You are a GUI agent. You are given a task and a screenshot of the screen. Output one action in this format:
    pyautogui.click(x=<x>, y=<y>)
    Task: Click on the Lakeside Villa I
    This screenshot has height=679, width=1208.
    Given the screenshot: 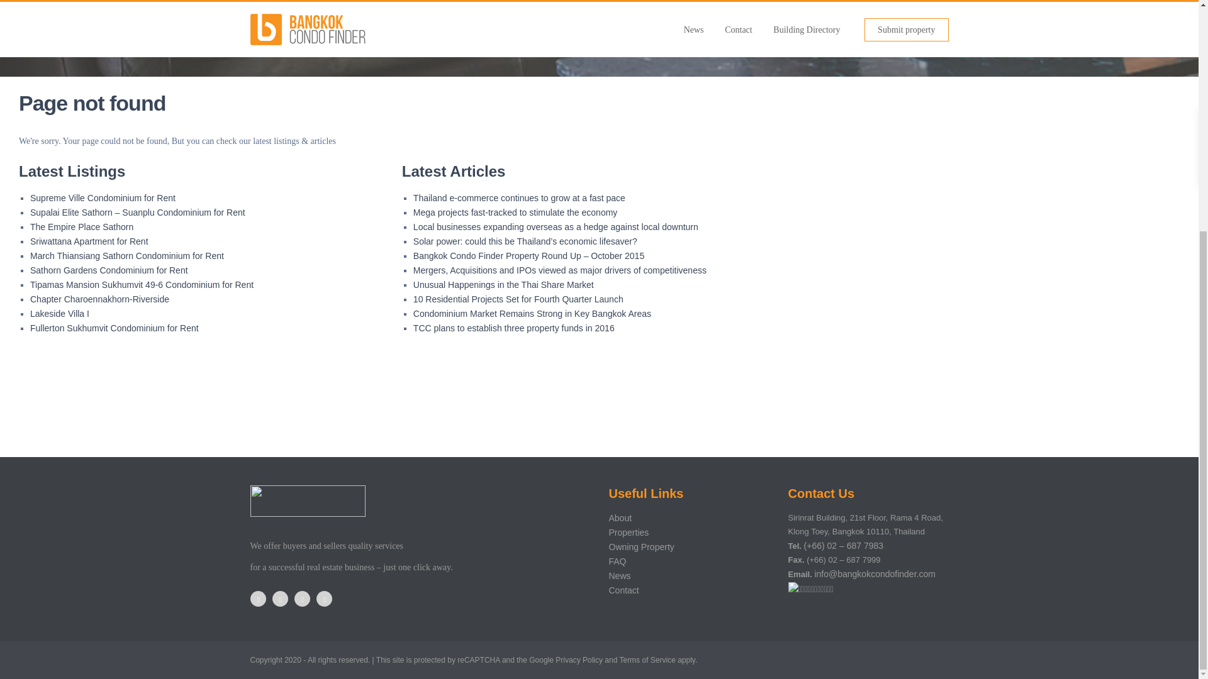 What is the action you would take?
    pyautogui.click(x=60, y=313)
    